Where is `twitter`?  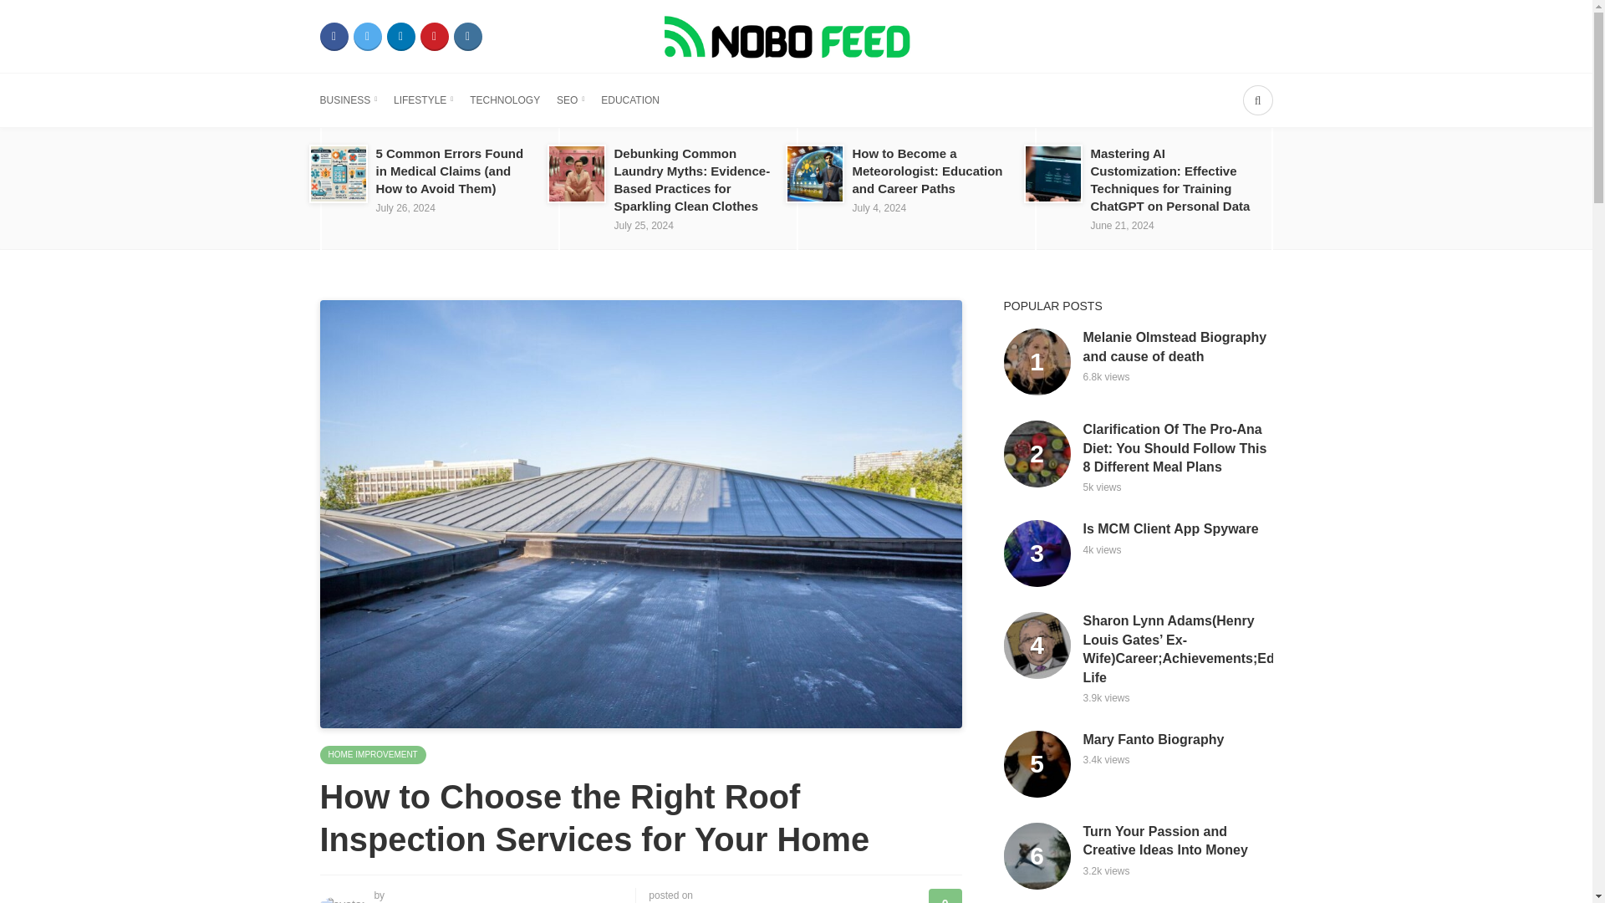 twitter is located at coordinates (367, 37).